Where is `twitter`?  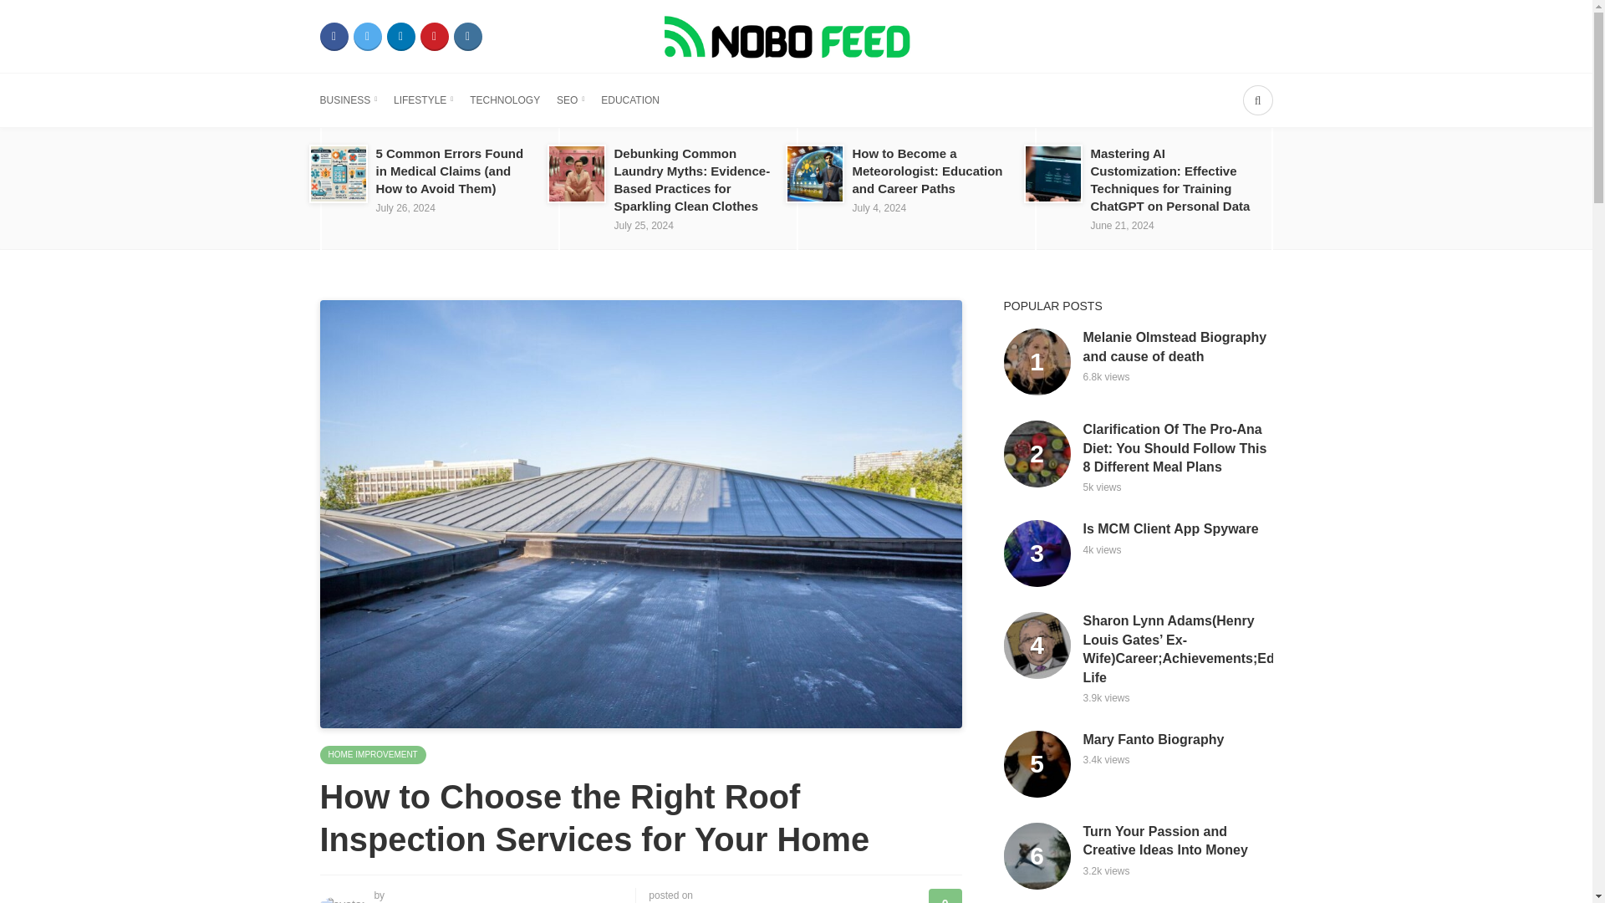 twitter is located at coordinates (367, 37).